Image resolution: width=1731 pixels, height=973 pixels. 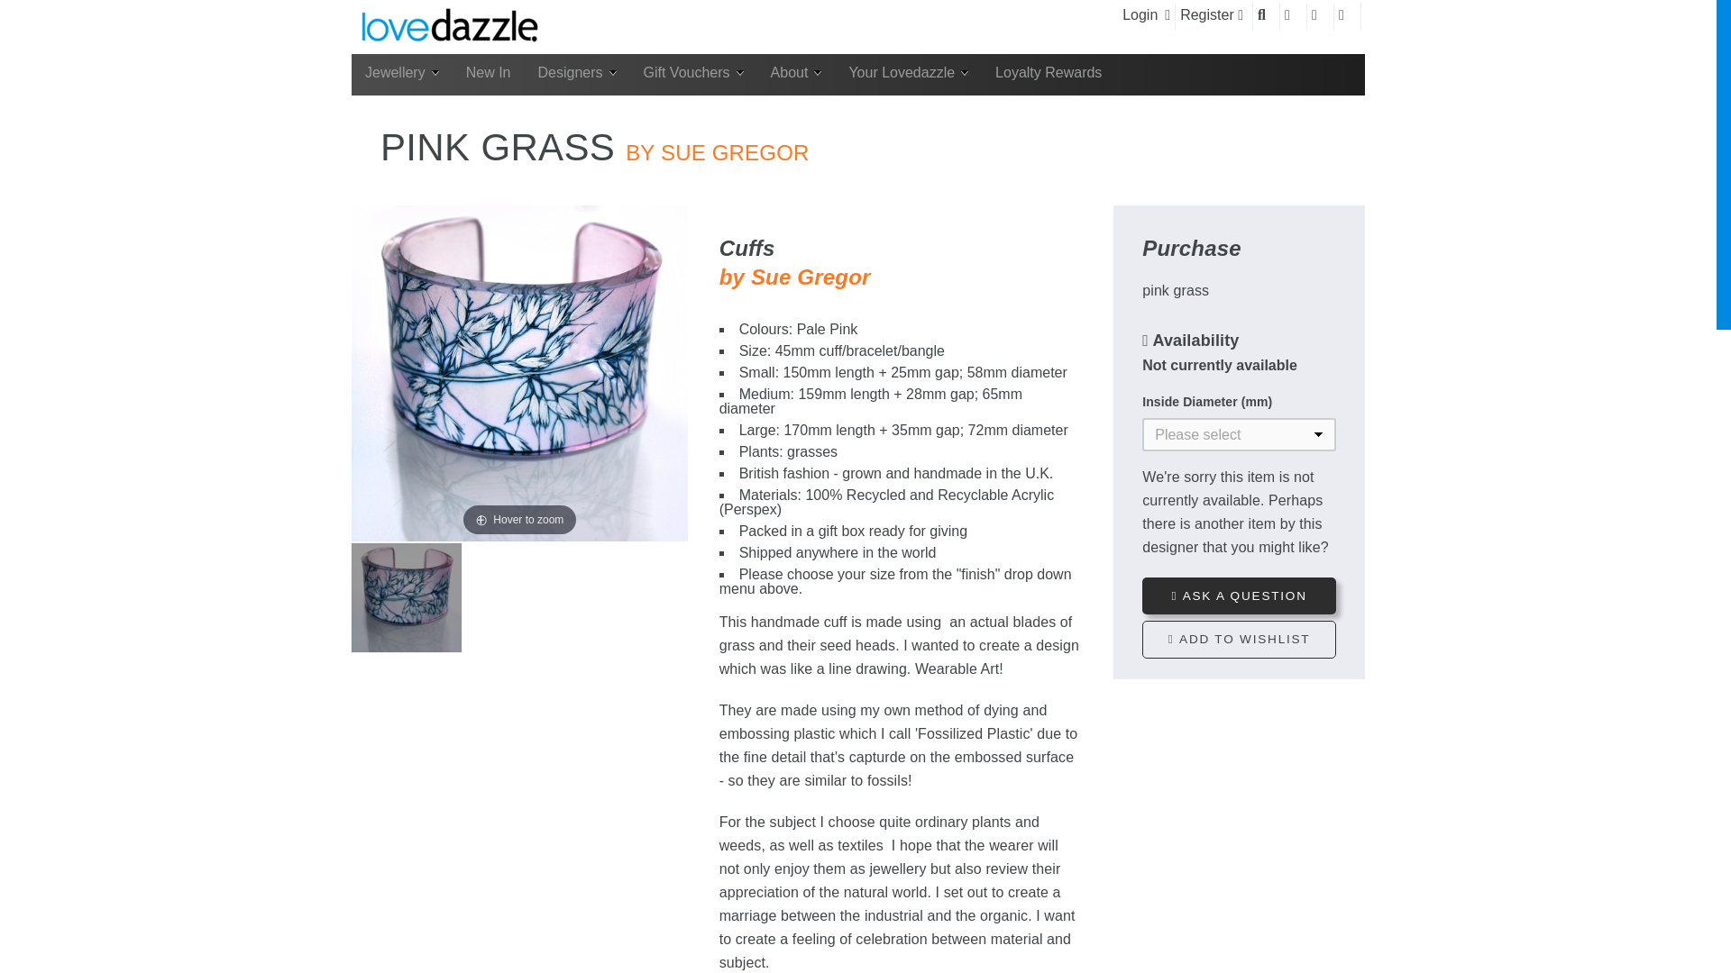 I want to click on My Account, so click(x=1293, y=16).